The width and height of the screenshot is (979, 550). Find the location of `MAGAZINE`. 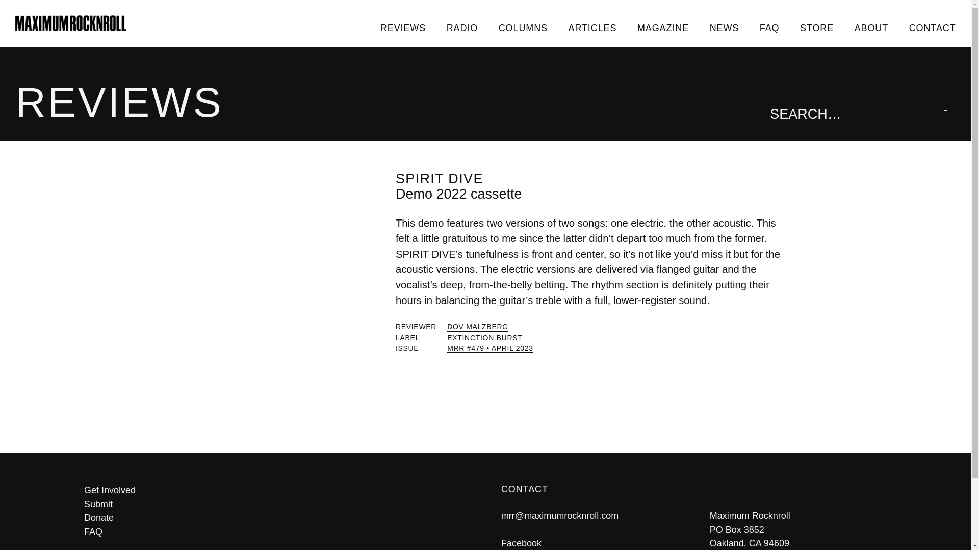

MAGAZINE is located at coordinates (663, 28).